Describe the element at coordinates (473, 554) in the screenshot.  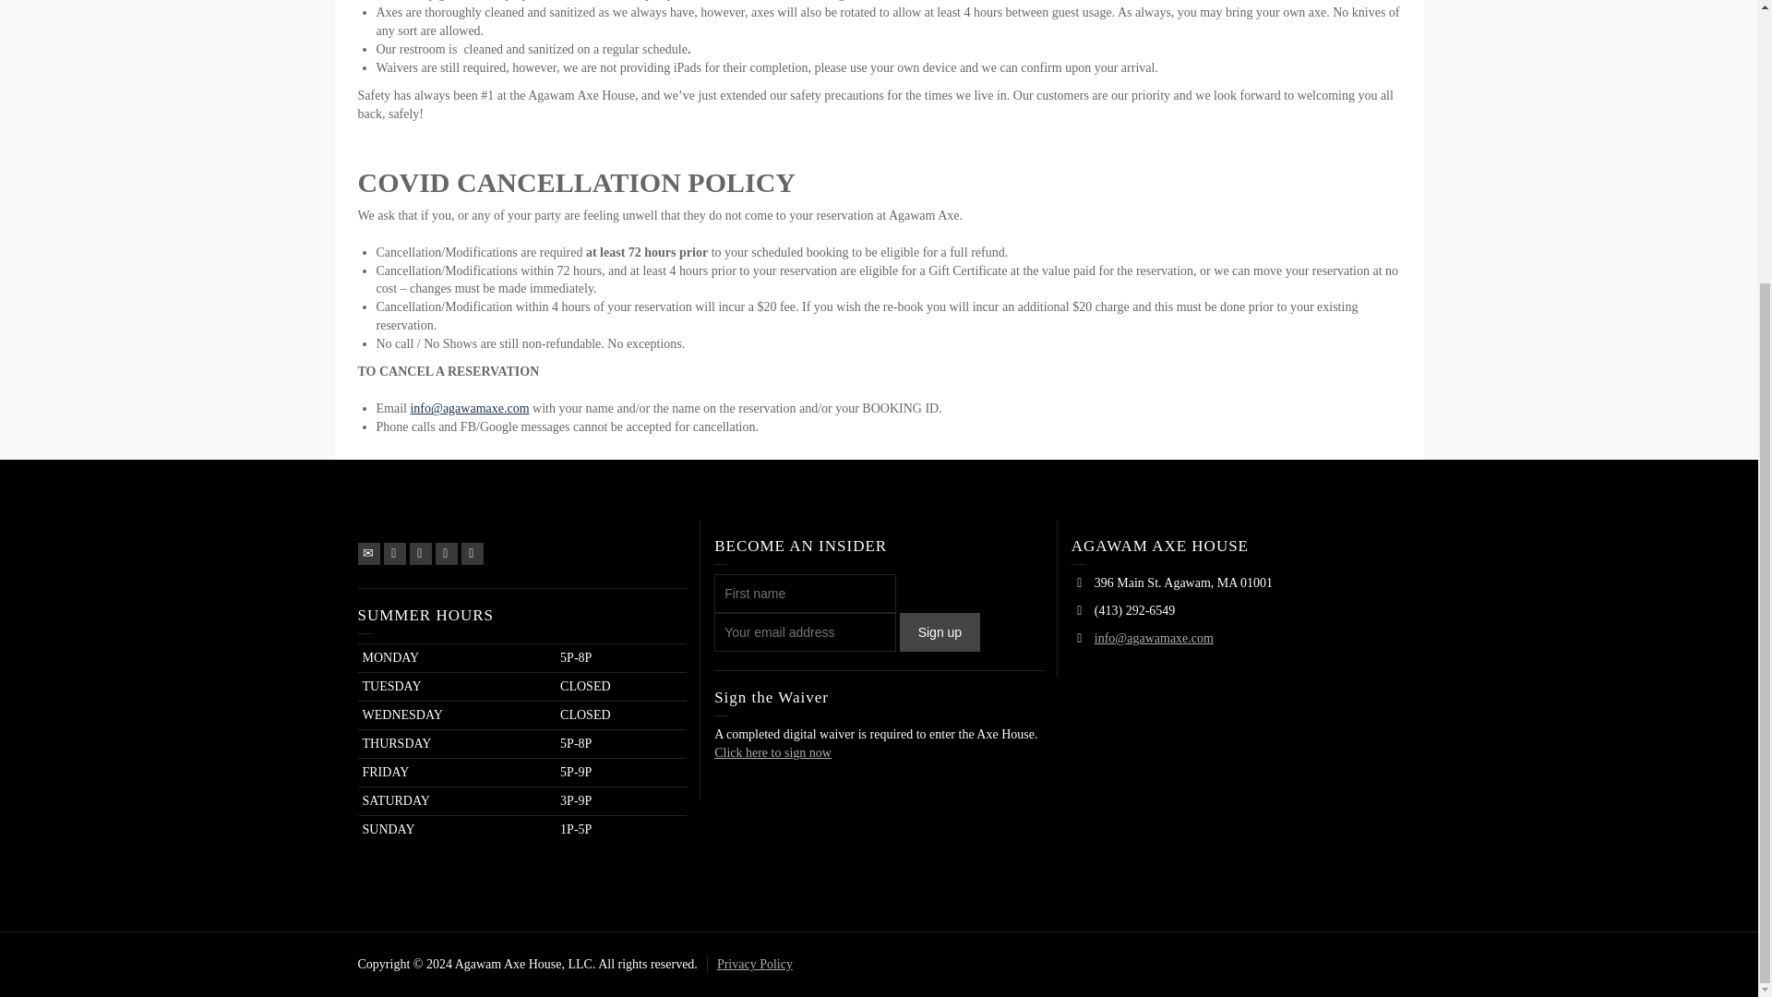
I see `Instagram` at that location.